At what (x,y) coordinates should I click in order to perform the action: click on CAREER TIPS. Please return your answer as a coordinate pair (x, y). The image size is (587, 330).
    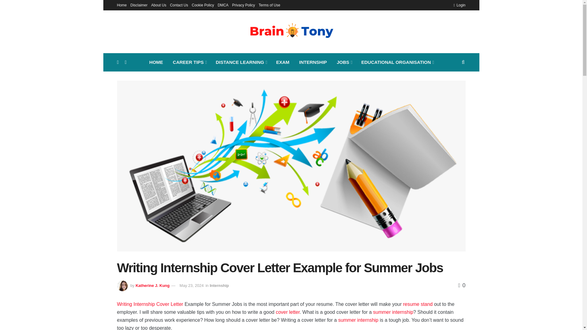
    Looking at the image, I should click on (189, 62).